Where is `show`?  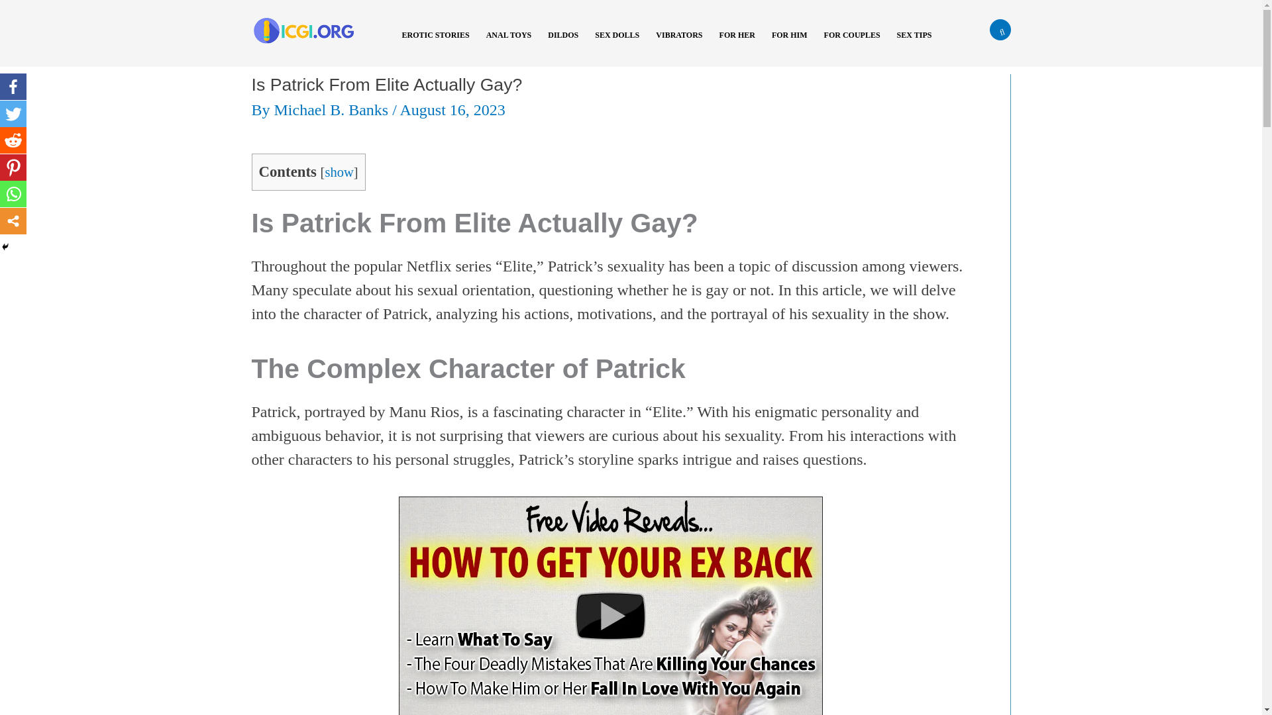
show is located at coordinates (339, 172).